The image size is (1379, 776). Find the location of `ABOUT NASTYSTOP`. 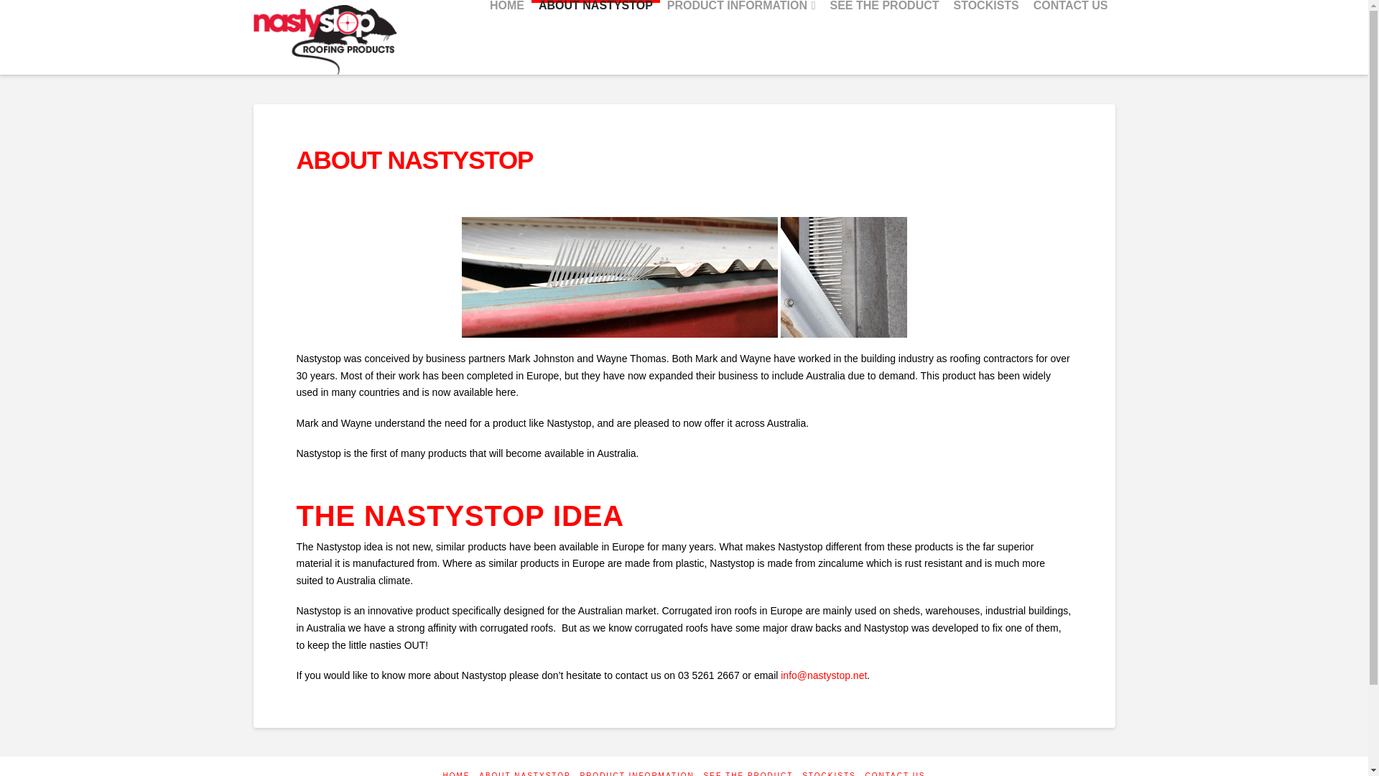

ABOUT NASTYSTOP is located at coordinates (595, 36).